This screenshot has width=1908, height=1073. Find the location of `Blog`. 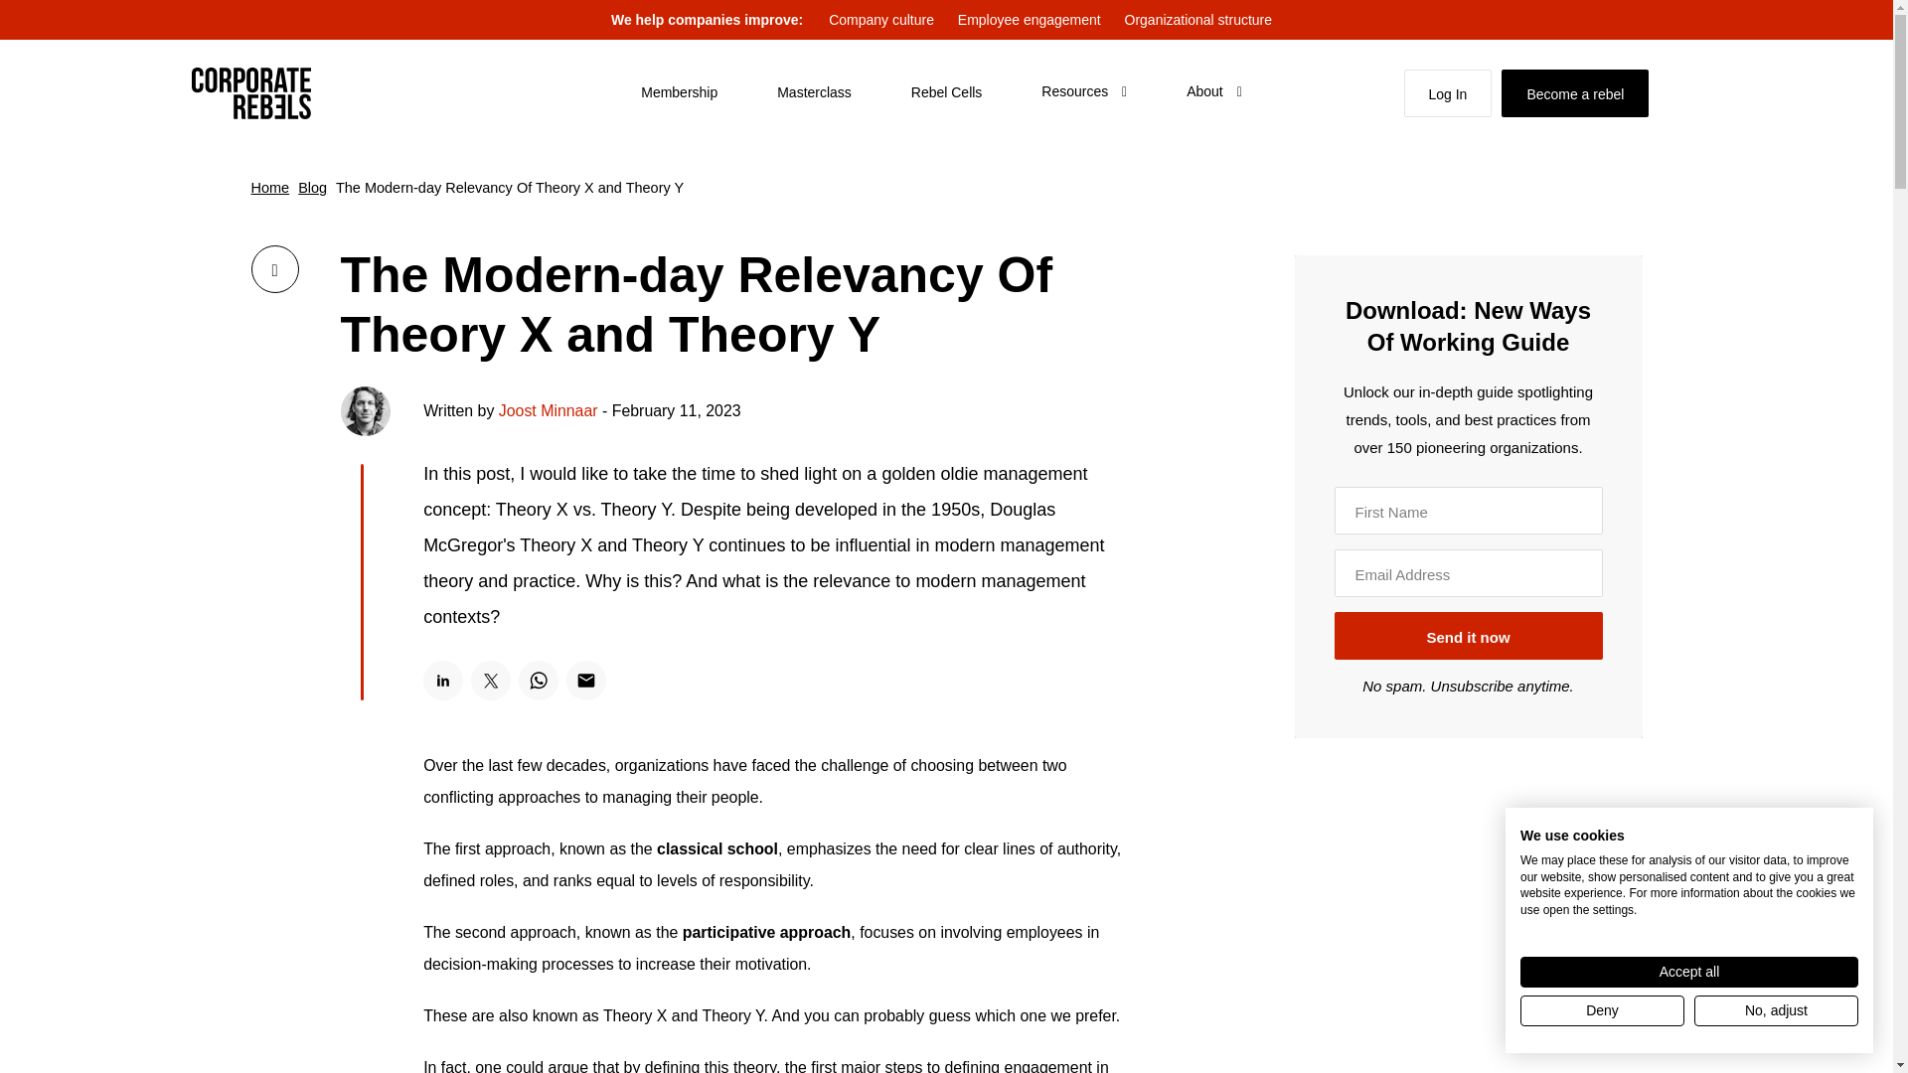

Blog is located at coordinates (312, 187).